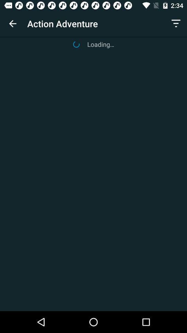 This screenshot has height=333, width=187. I want to click on press the item to the left of action adventure item, so click(12, 24).